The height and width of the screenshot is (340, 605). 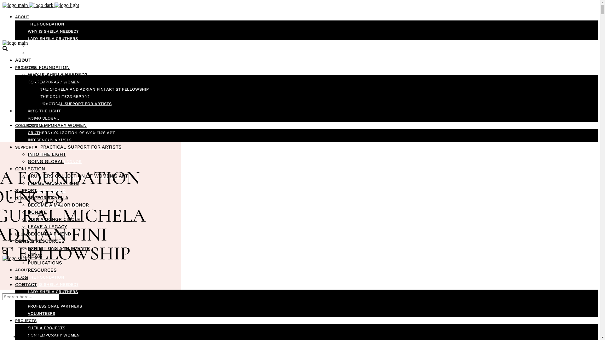 What do you see at coordinates (40, 46) in the screenshot?
I see `THE BOARD` at bounding box center [40, 46].